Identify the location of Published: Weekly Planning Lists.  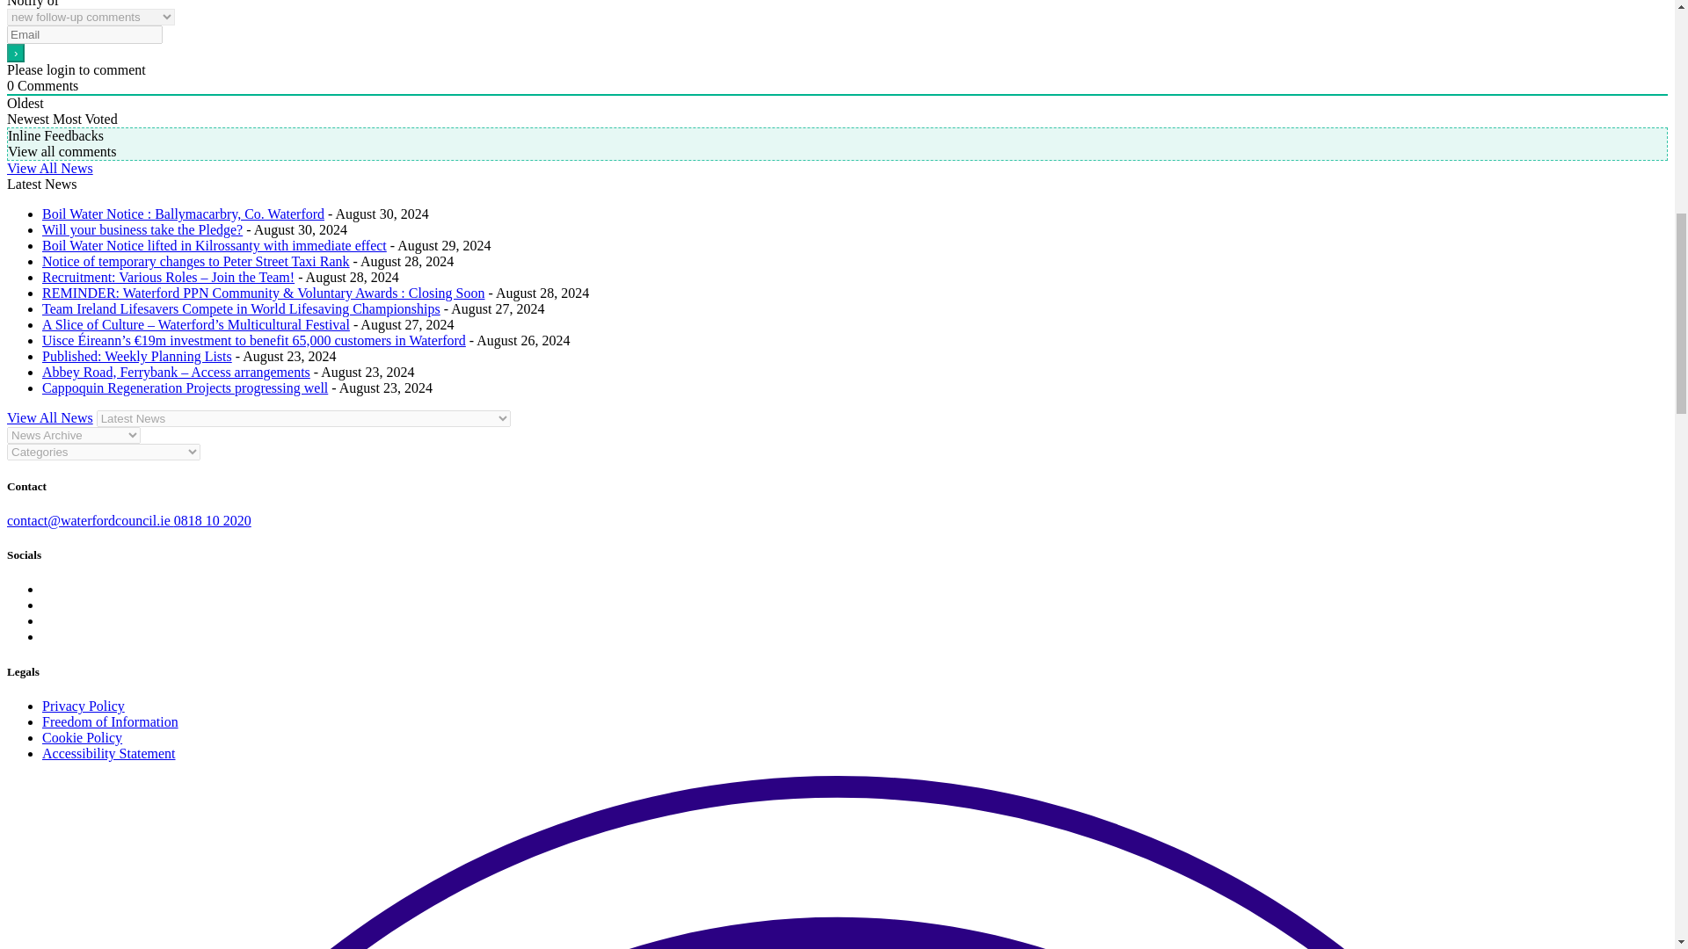
(137, 356).